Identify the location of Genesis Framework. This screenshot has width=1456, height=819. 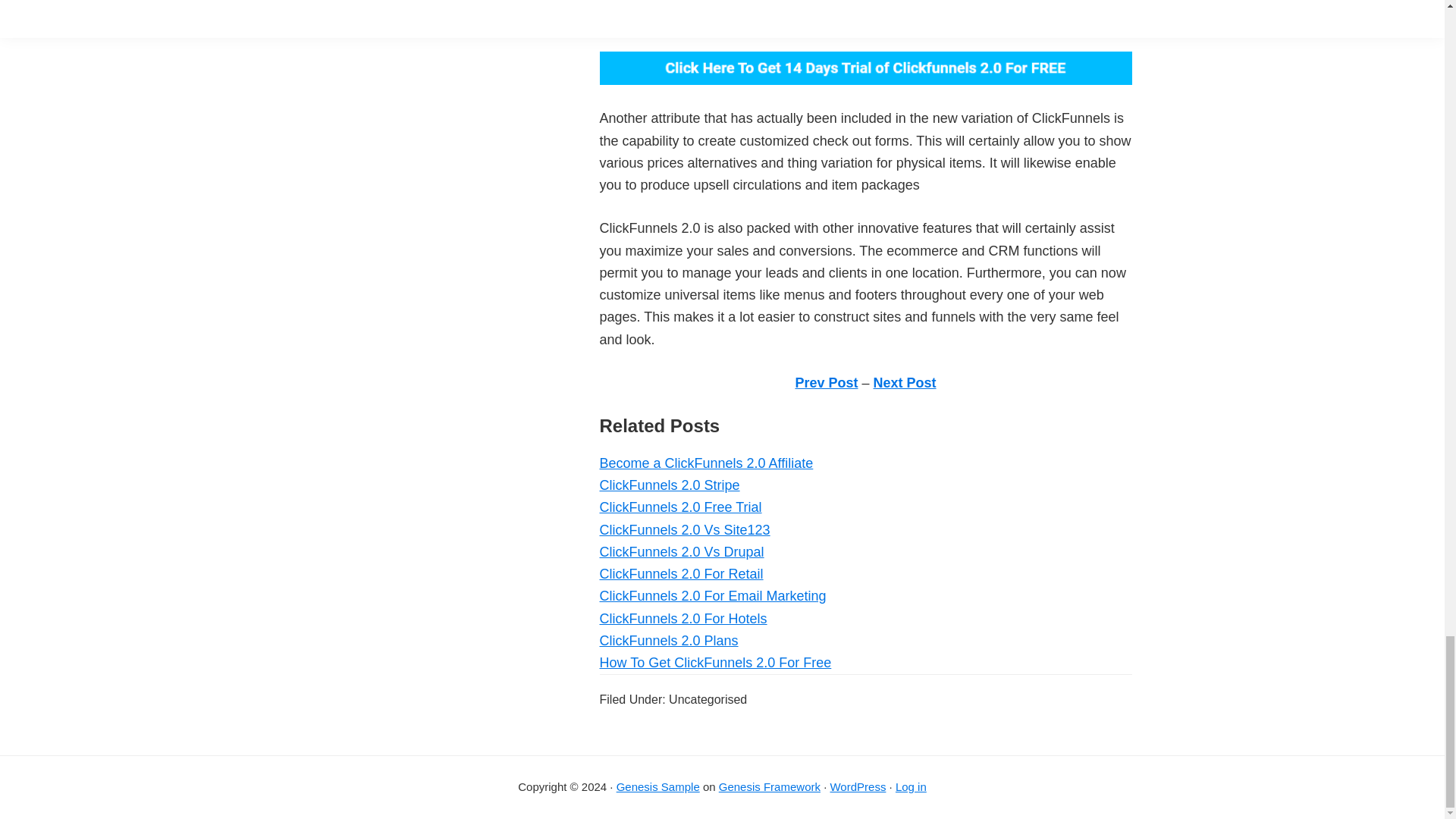
(770, 787).